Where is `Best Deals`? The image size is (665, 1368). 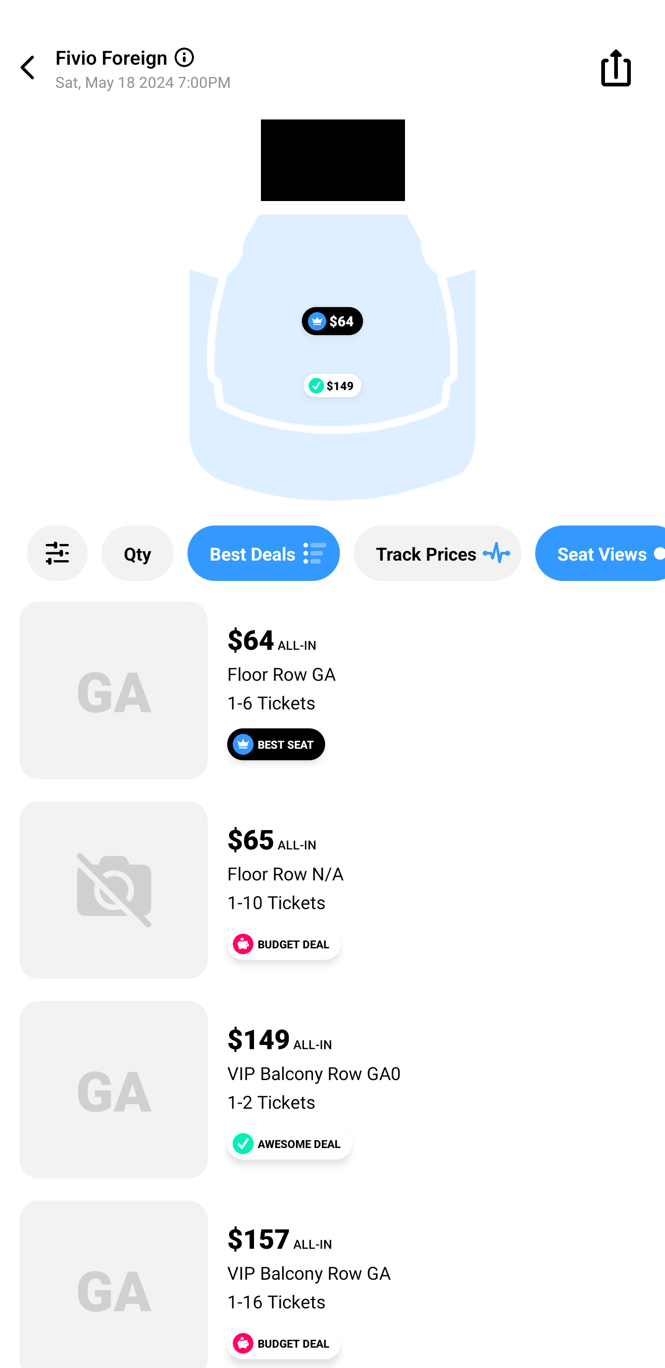
Best Deals is located at coordinates (263, 553).